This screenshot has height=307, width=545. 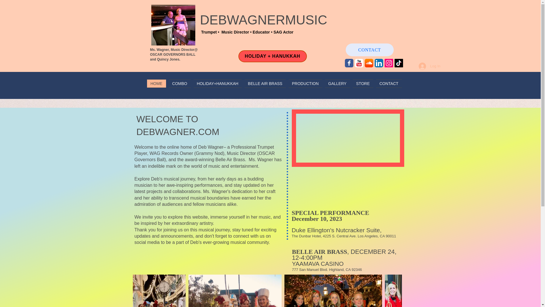 I want to click on CONTACT, so click(x=370, y=50).